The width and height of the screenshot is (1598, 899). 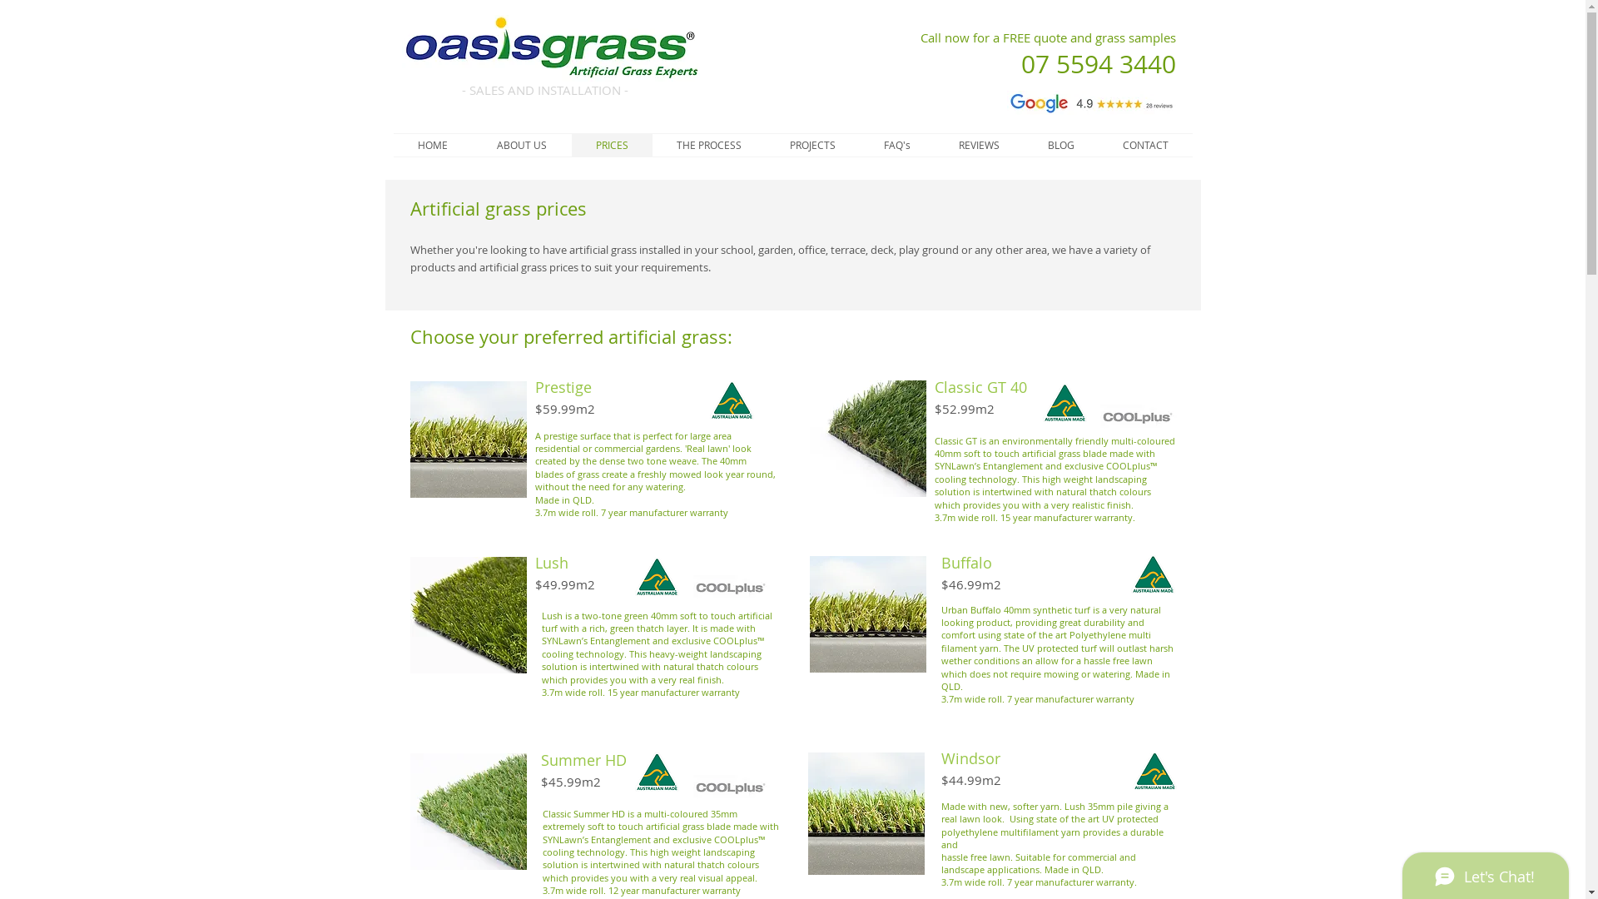 I want to click on THE PROCESS, so click(x=709, y=145).